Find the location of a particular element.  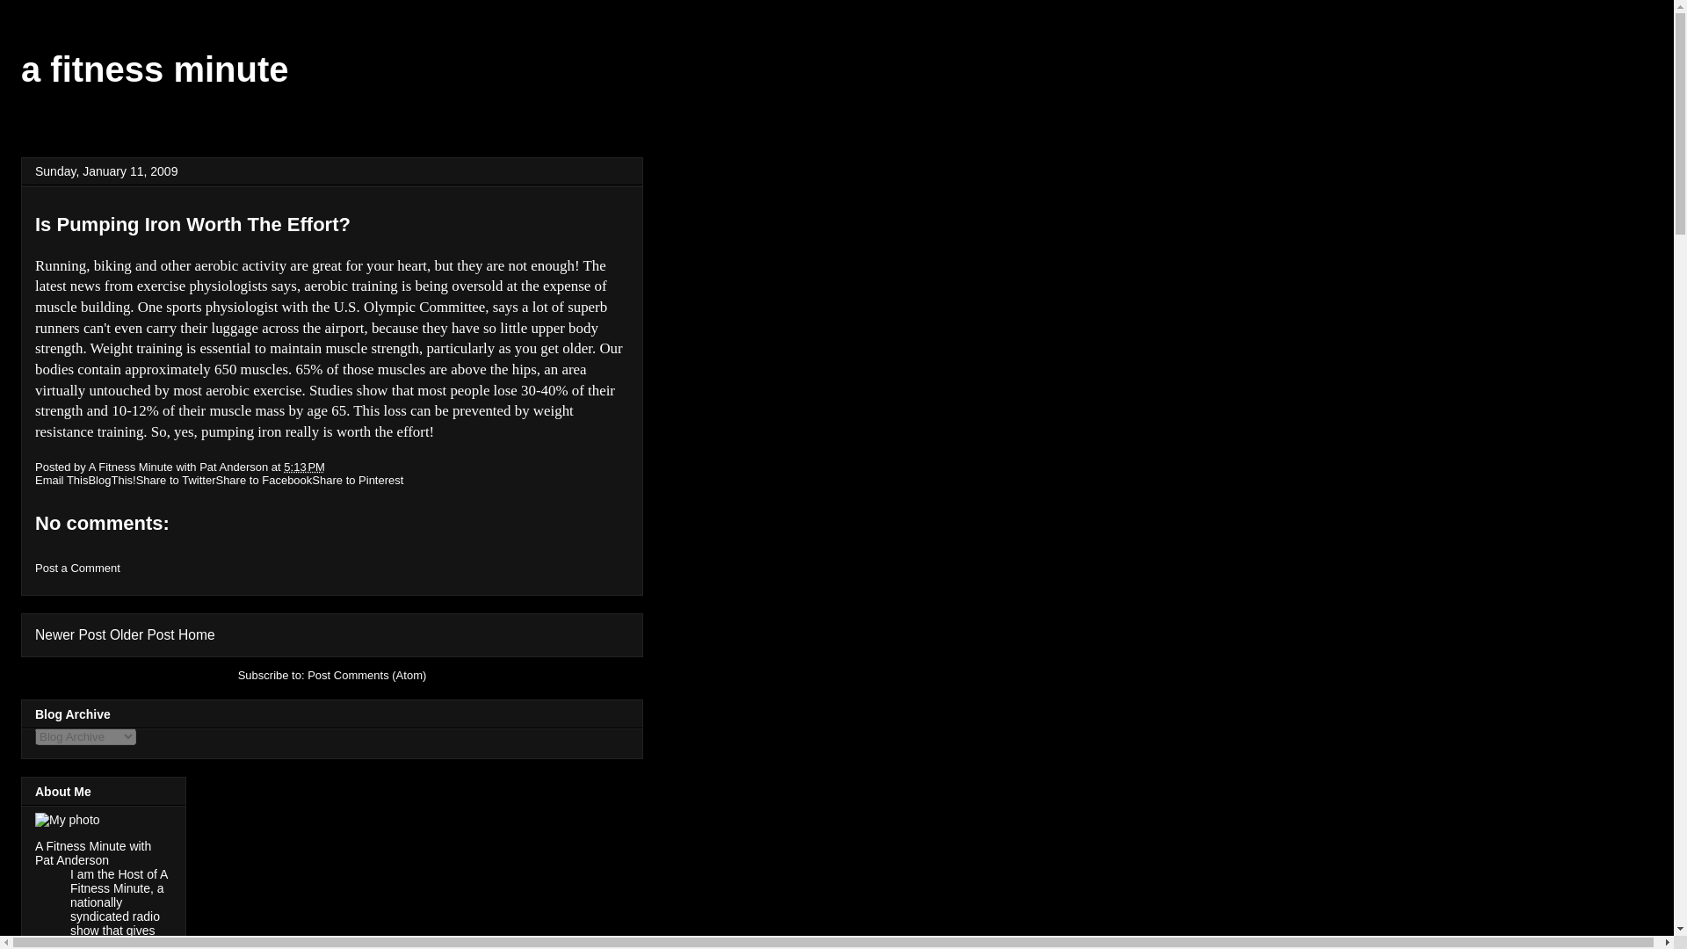

a fitness minute is located at coordinates (155, 69).